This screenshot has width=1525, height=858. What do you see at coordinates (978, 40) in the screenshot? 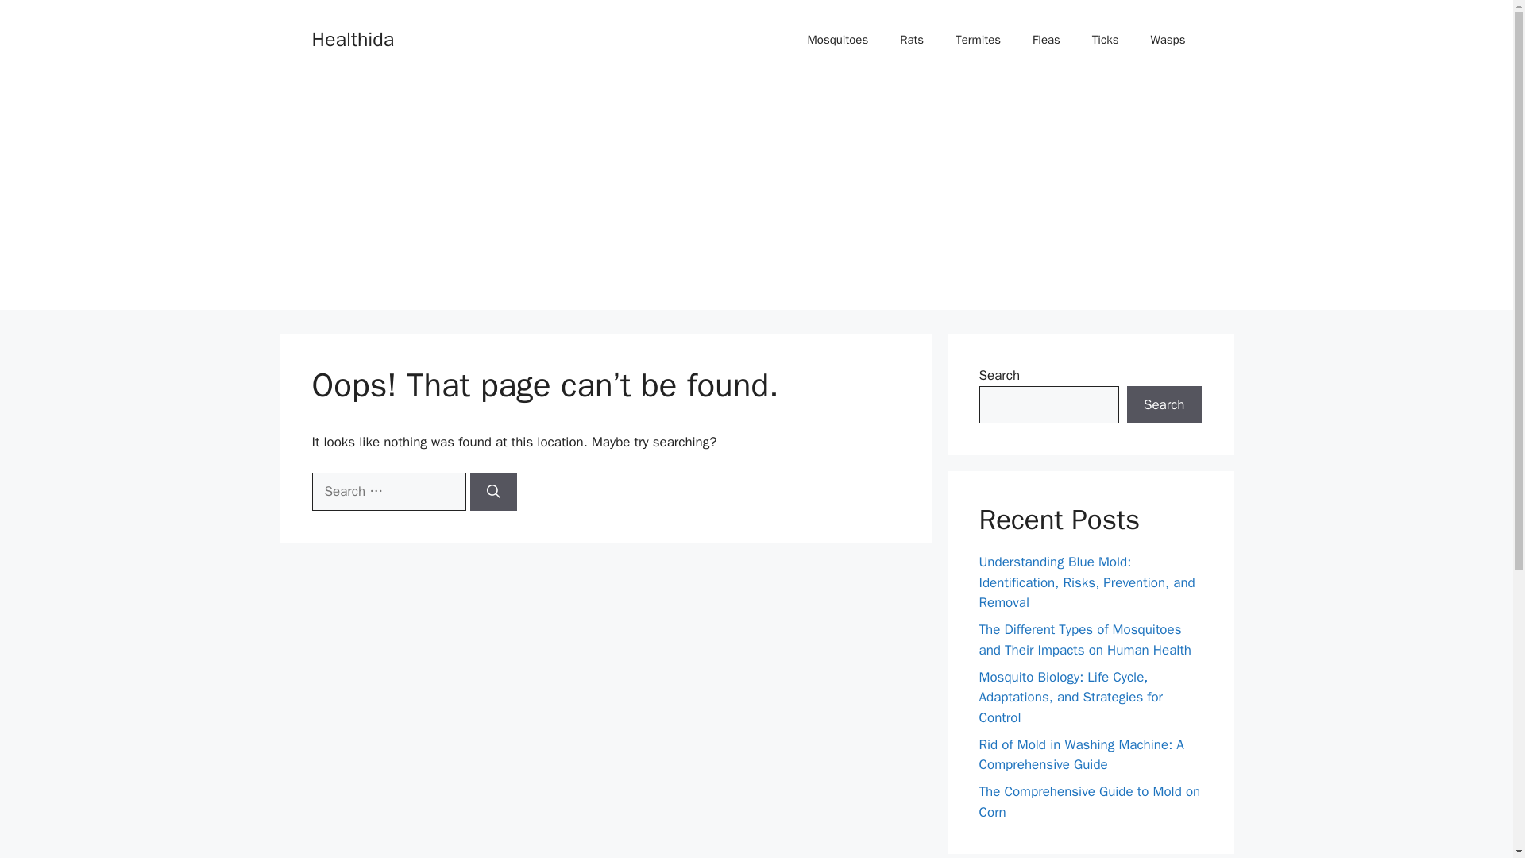
I see `Termites` at bounding box center [978, 40].